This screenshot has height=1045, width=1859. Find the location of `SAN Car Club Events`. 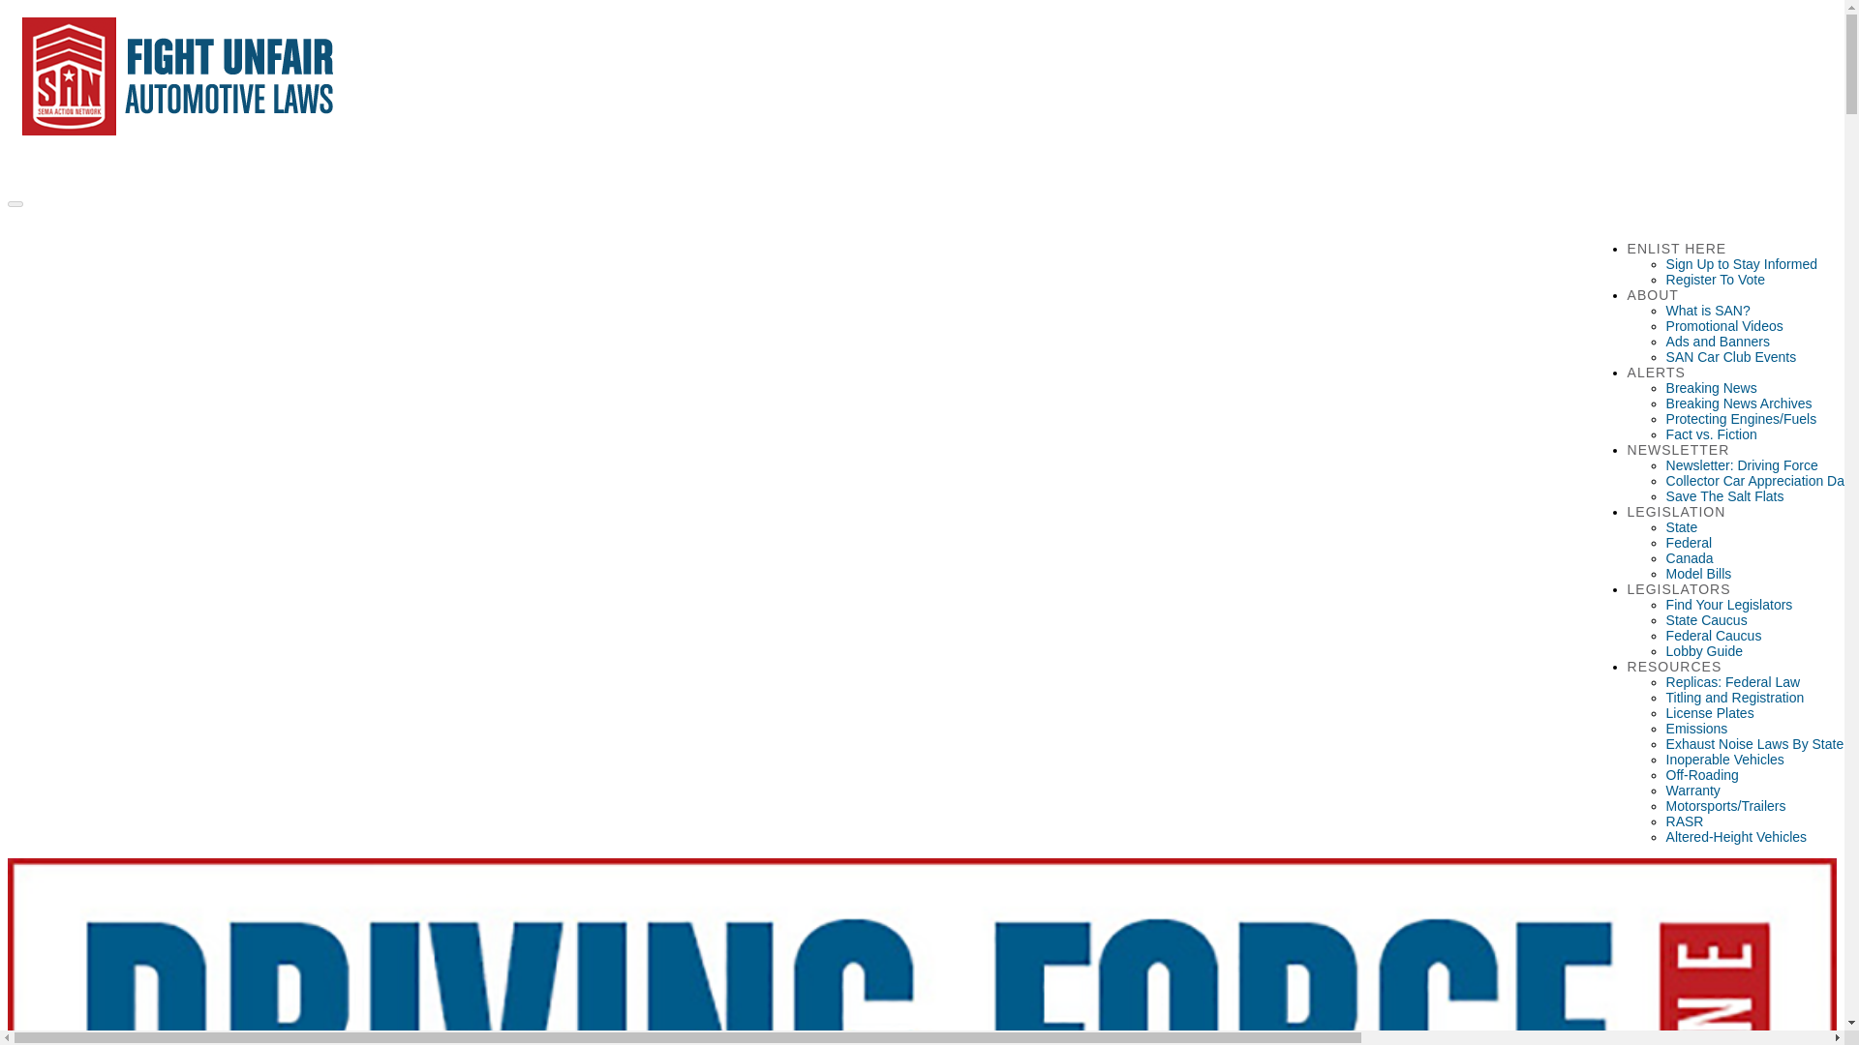

SAN Car Club Events is located at coordinates (1731, 356).